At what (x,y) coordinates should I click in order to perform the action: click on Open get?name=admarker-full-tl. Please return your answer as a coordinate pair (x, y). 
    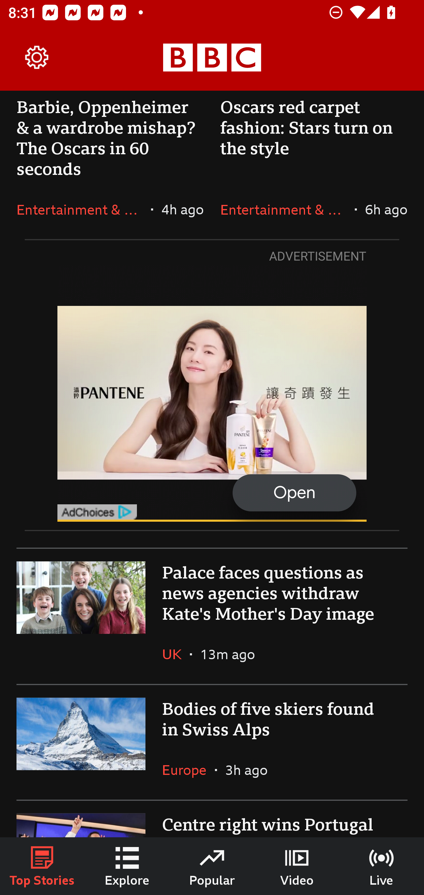
    Looking at the image, I should click on (212, 393).